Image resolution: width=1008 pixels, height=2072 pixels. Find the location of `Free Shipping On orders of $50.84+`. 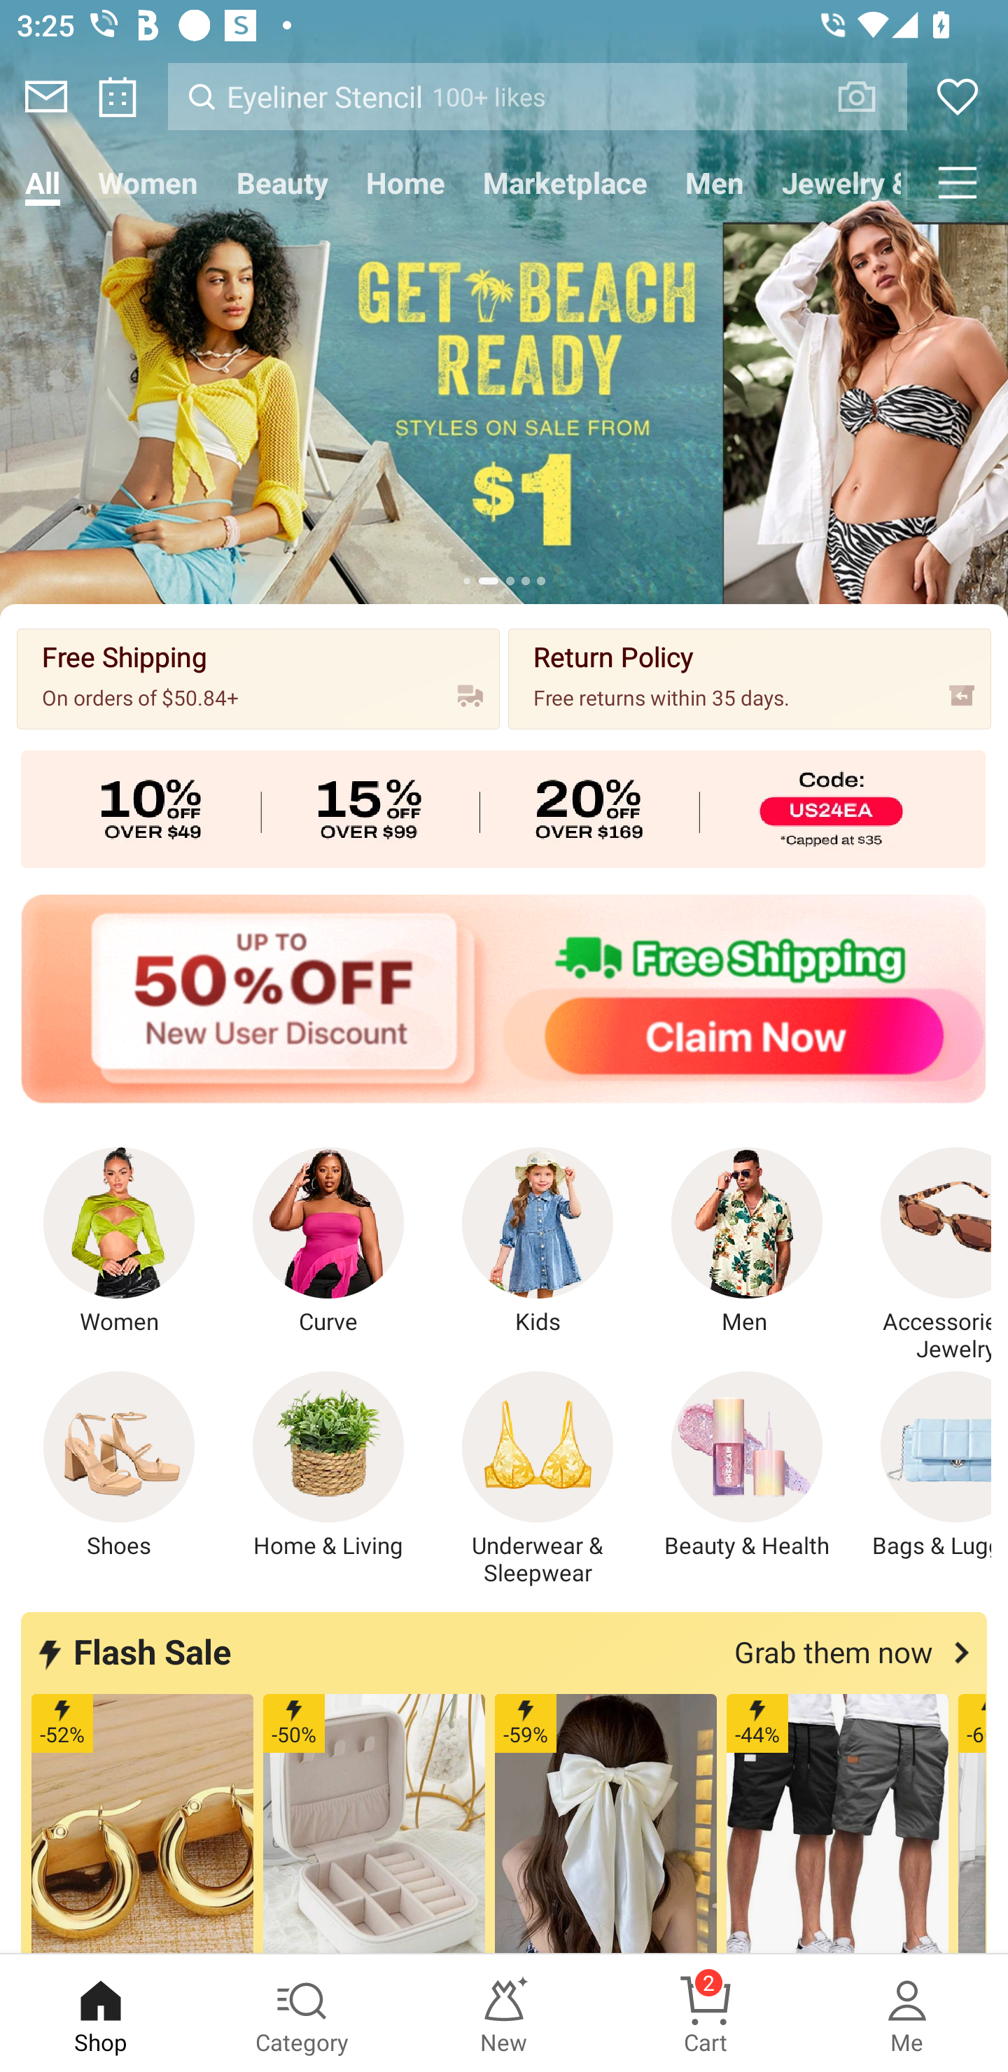

Free Shipping On orders of $50.84+ is located at coordinates (258, 678).